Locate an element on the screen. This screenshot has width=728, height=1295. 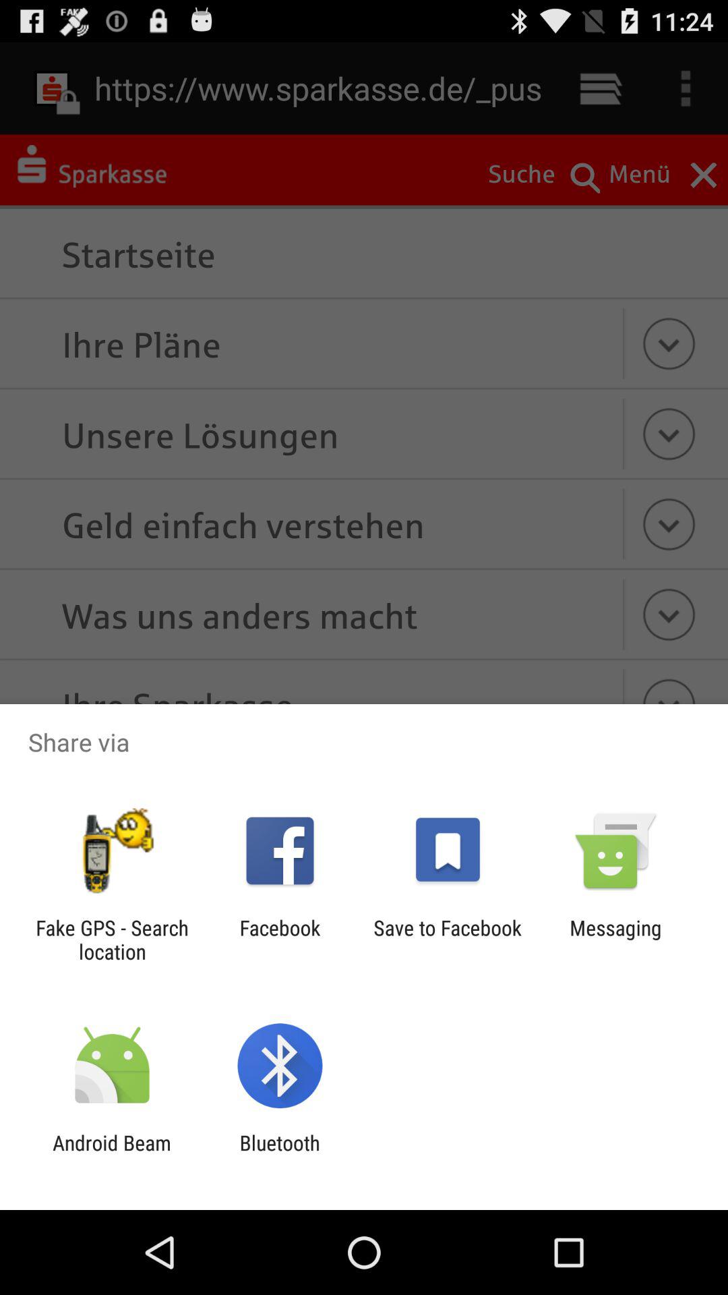
open the item next to bluetooth app is located at coordinates (112, 1155).